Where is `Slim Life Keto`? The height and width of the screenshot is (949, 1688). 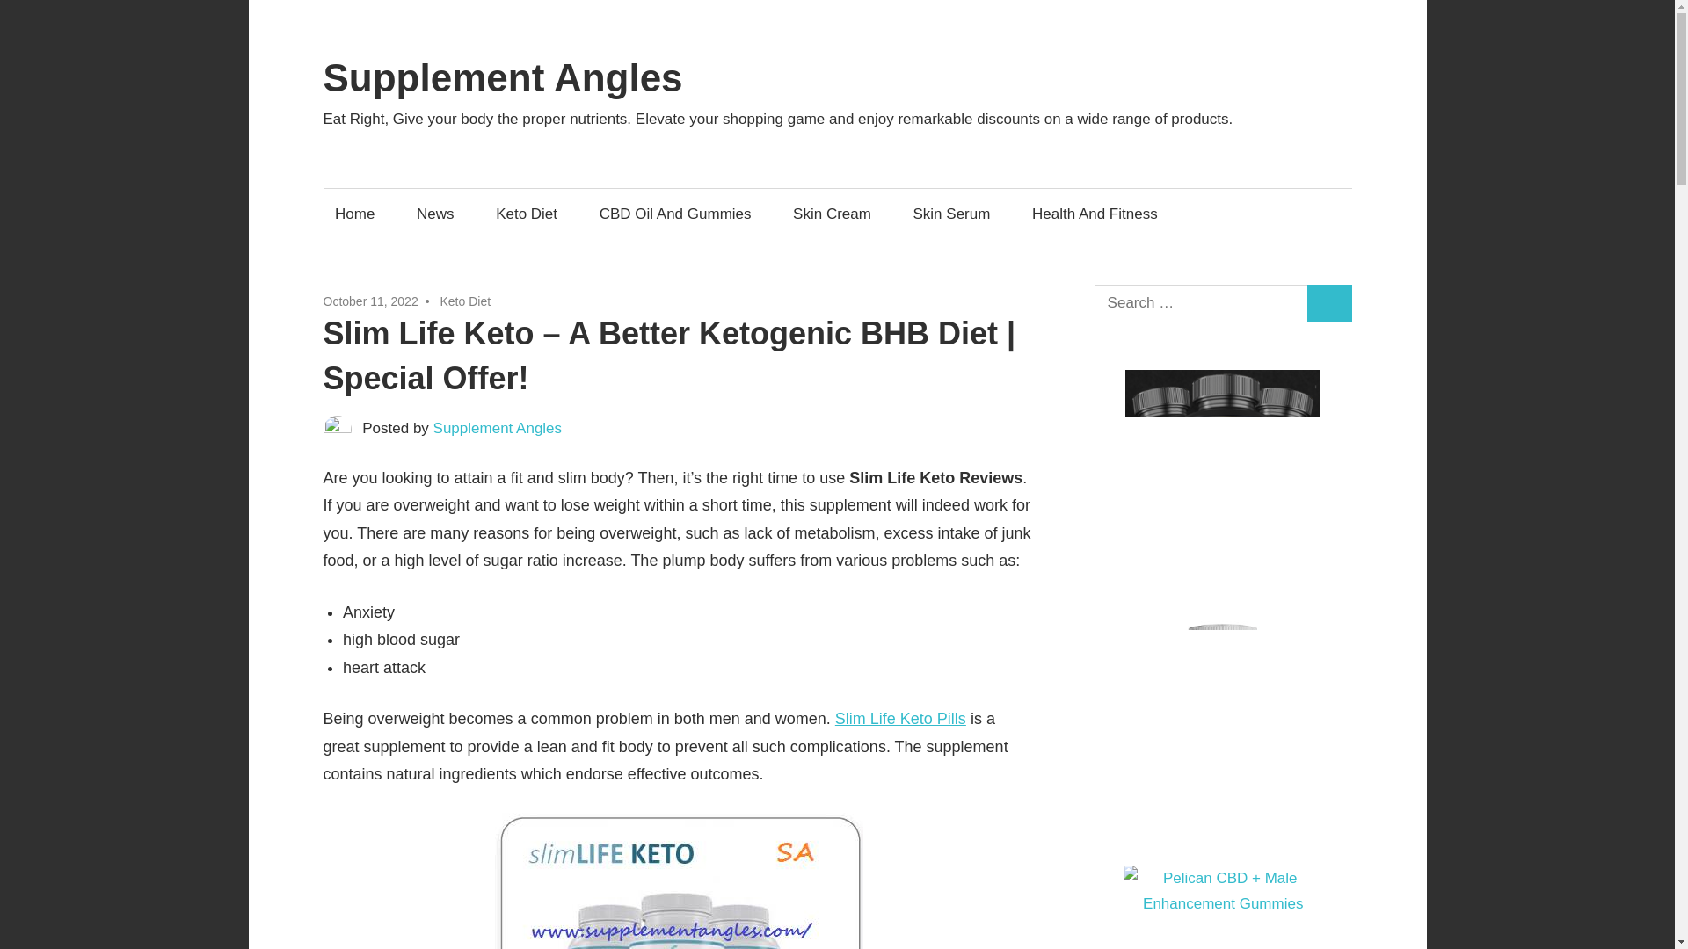 Slim Life Keto is located at coordinates (679, 880).